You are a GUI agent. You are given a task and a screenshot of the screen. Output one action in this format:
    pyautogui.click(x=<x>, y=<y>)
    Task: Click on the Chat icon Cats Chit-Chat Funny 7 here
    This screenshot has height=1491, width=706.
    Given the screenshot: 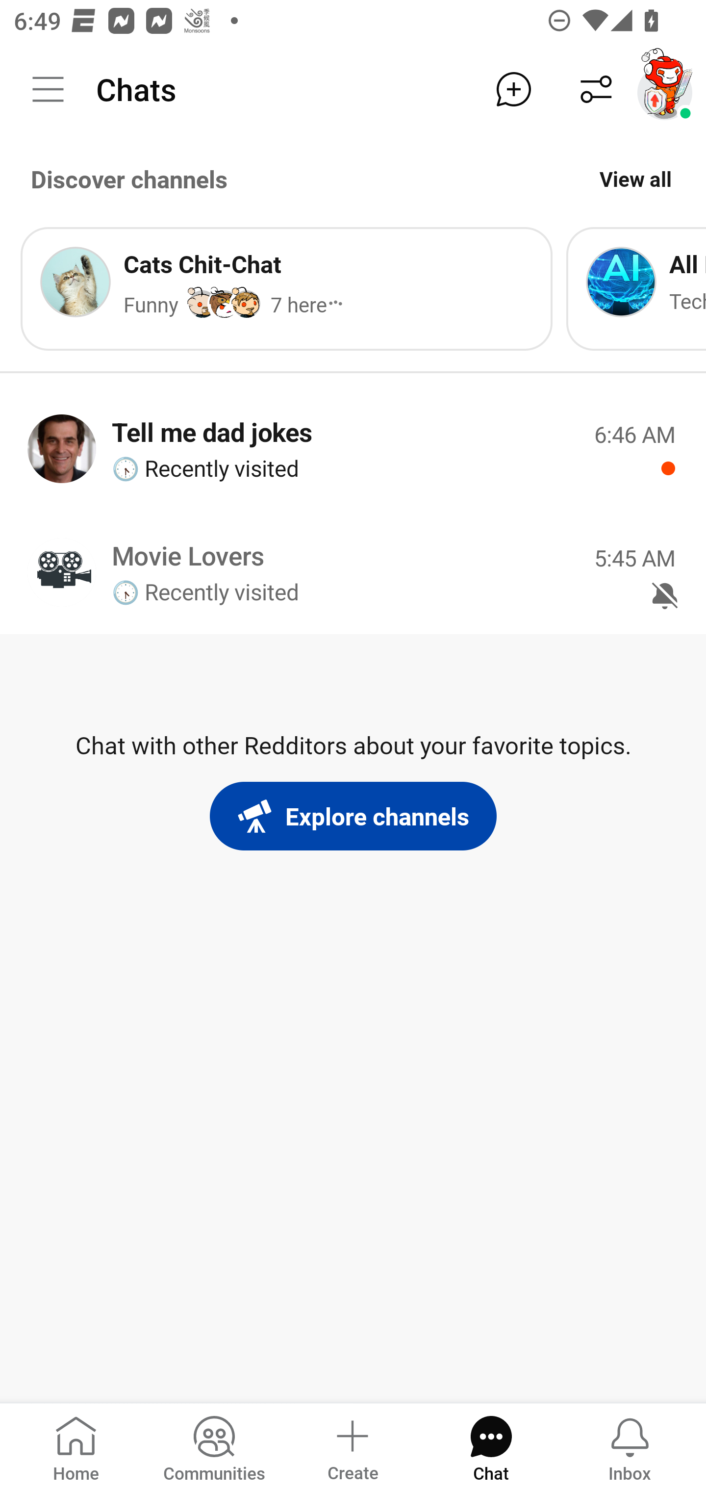 What is the action you would take?
    pyautogui.click(x=286, y=288)
    